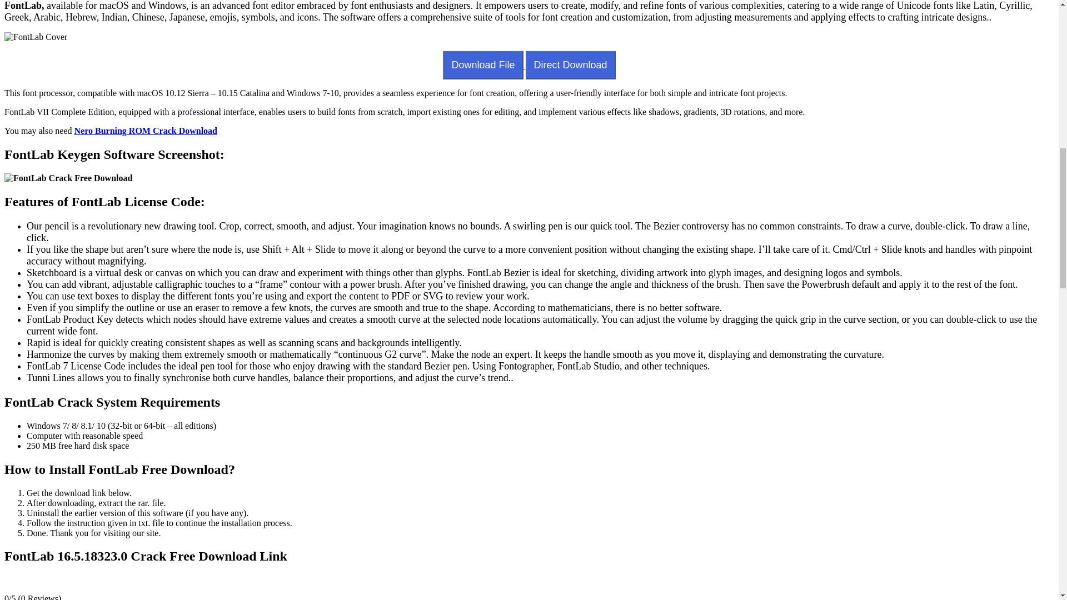  Describe the element at coordinates (146, 131) in the screenshot. I see `Nero Burning ROM Crack Download` at that location.